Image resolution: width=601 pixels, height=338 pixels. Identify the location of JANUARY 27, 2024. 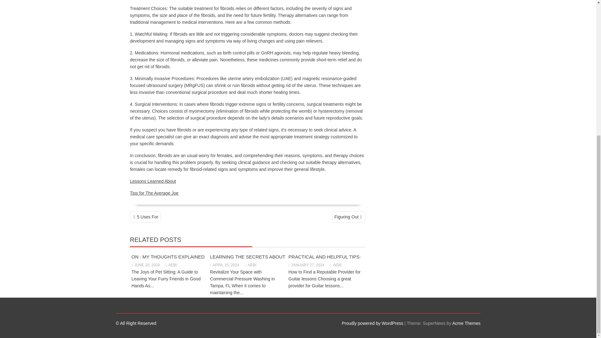
(306, 265).